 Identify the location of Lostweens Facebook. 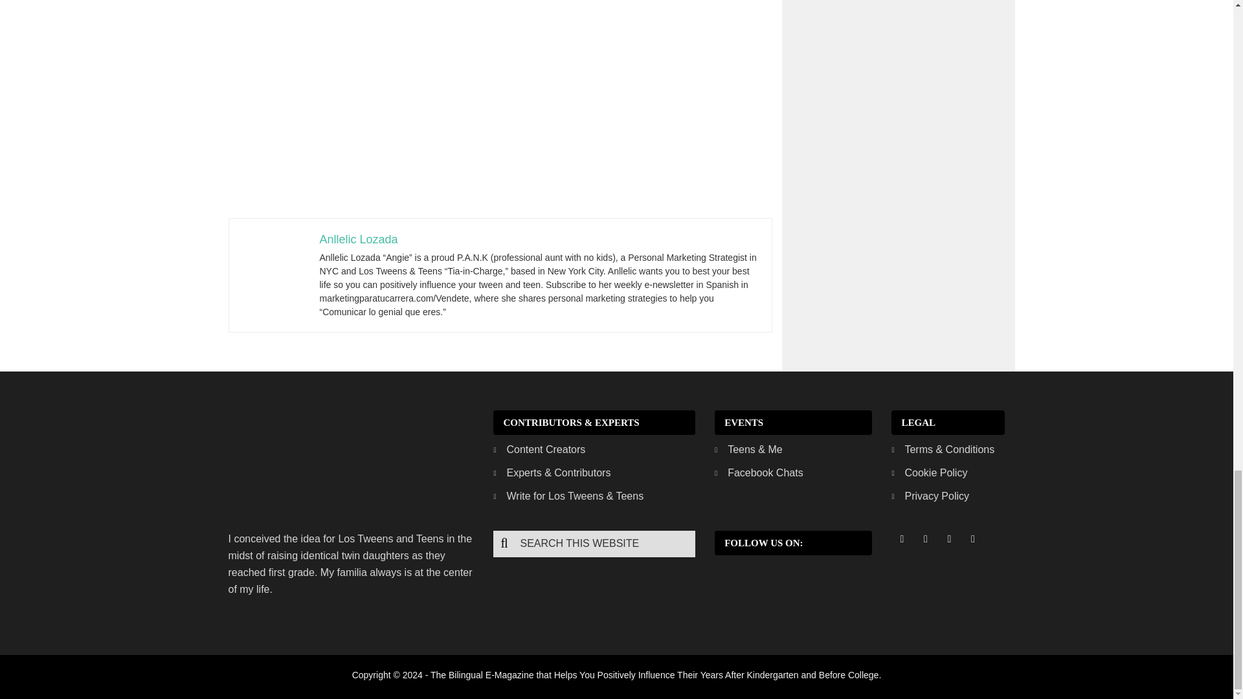
(901, 538).